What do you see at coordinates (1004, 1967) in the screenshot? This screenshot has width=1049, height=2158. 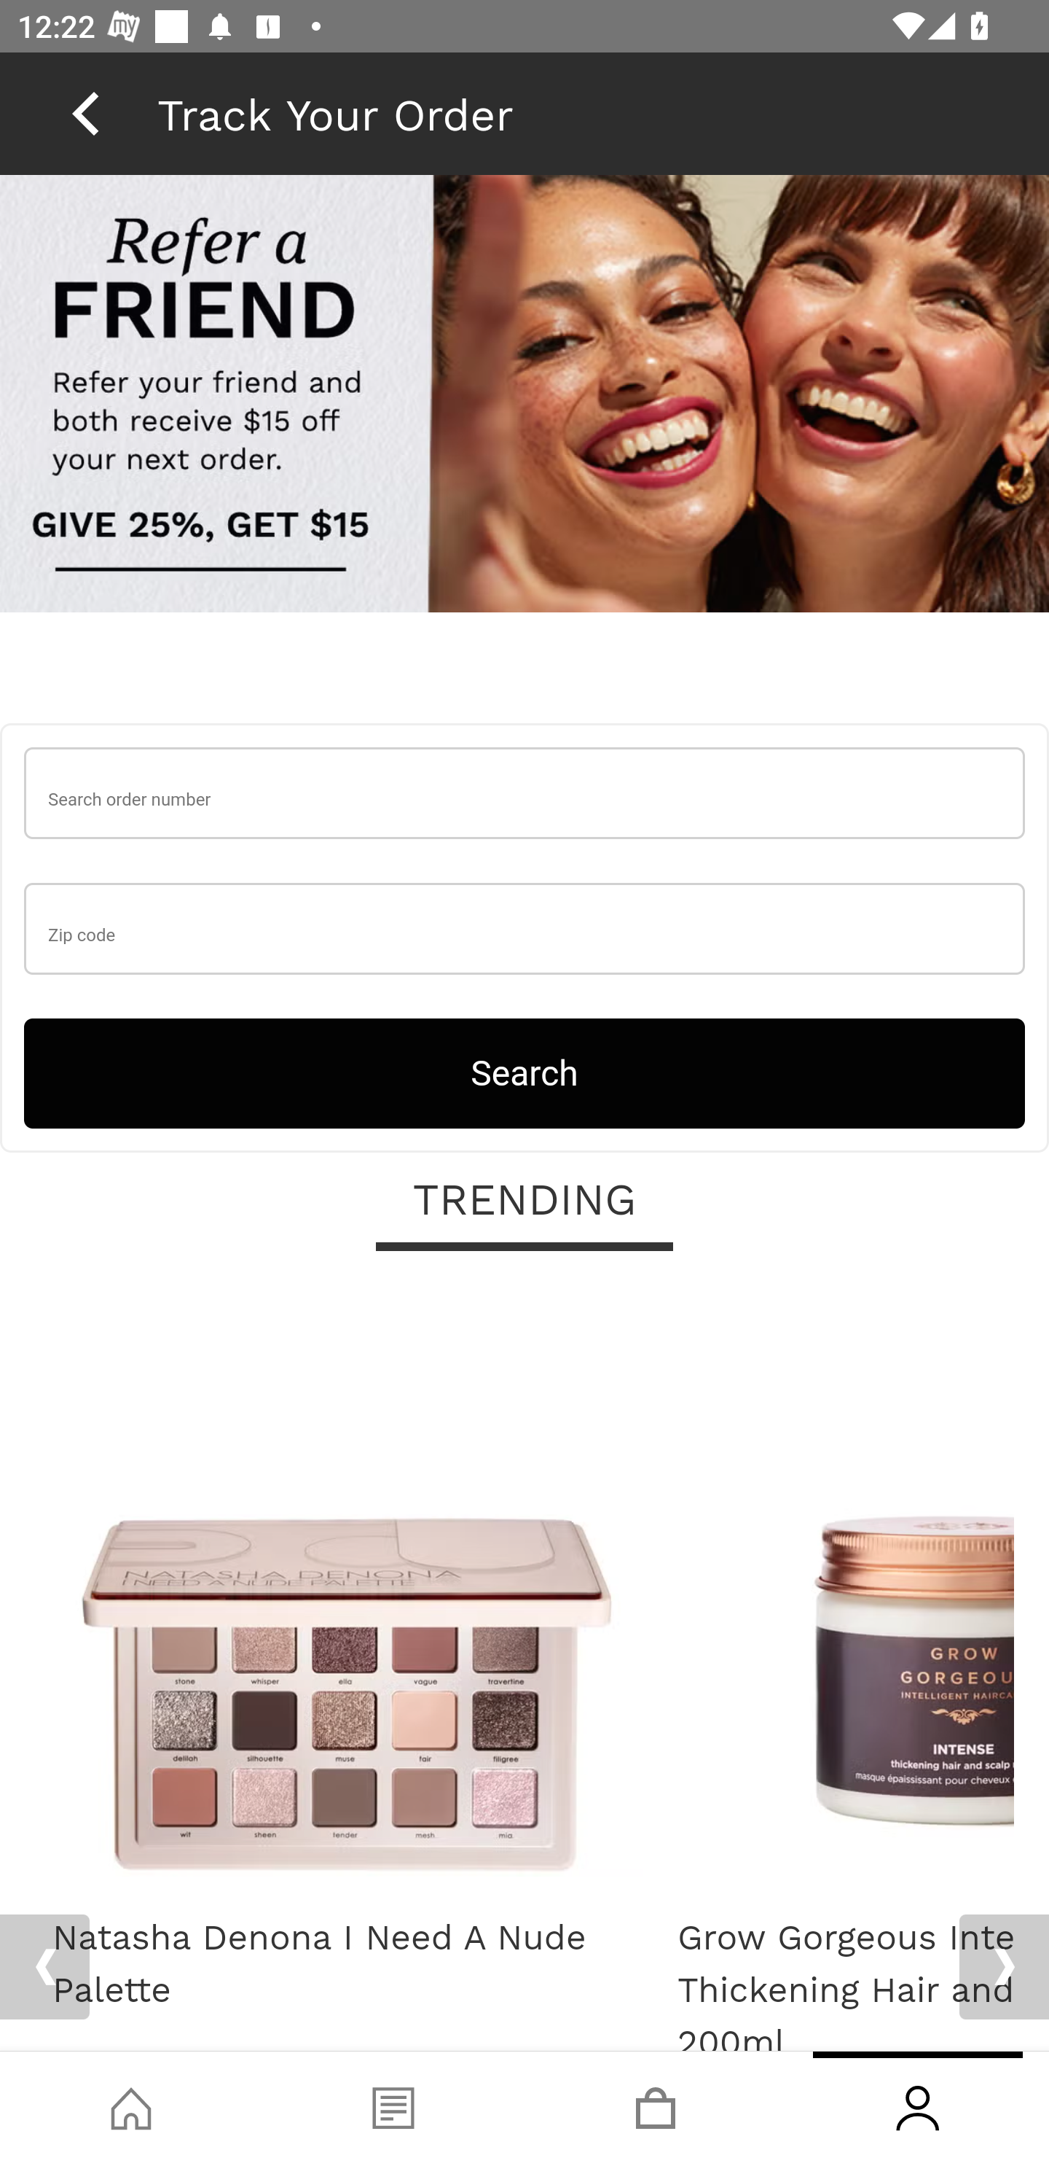 I see `Next` at bounding box center [1004, 1967].